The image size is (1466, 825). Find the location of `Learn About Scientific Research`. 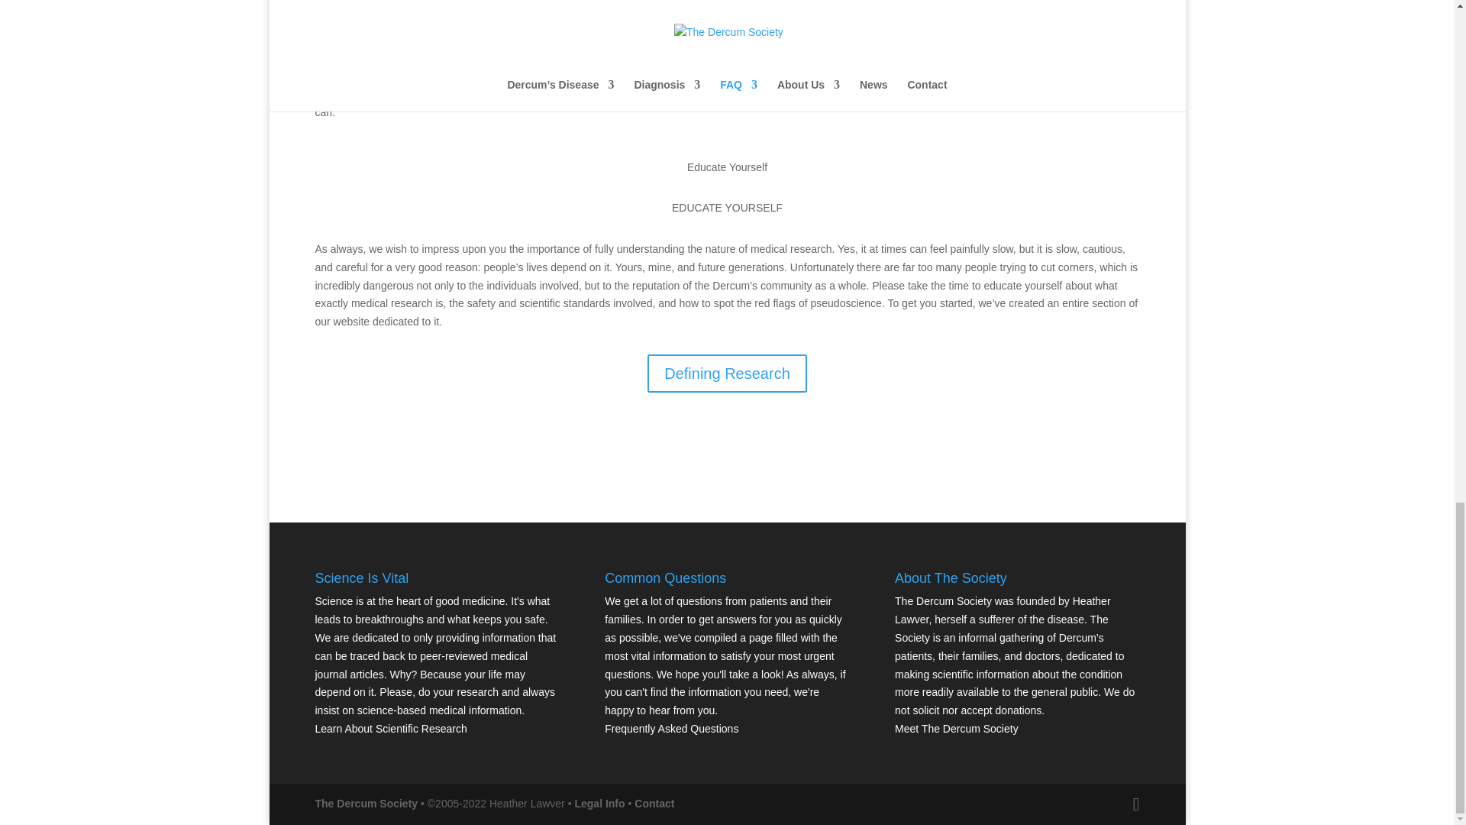

Learn About Scientific Research is located at coordinates (390, 729).